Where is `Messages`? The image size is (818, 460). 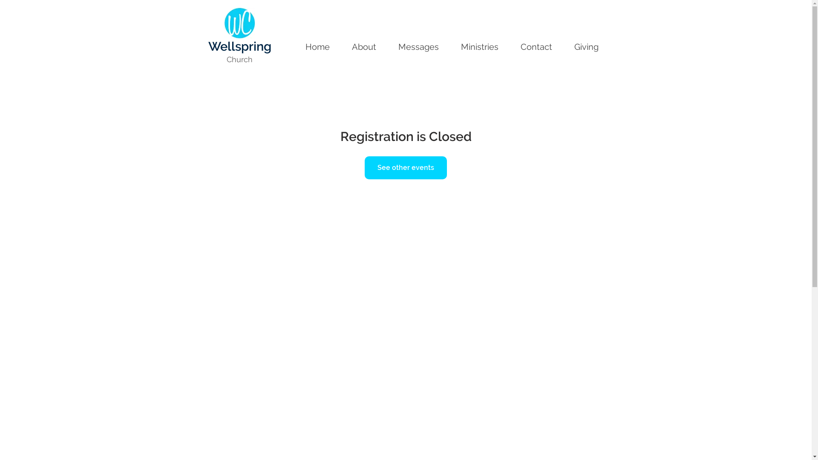
Messages is located at coordinates (418, 45).